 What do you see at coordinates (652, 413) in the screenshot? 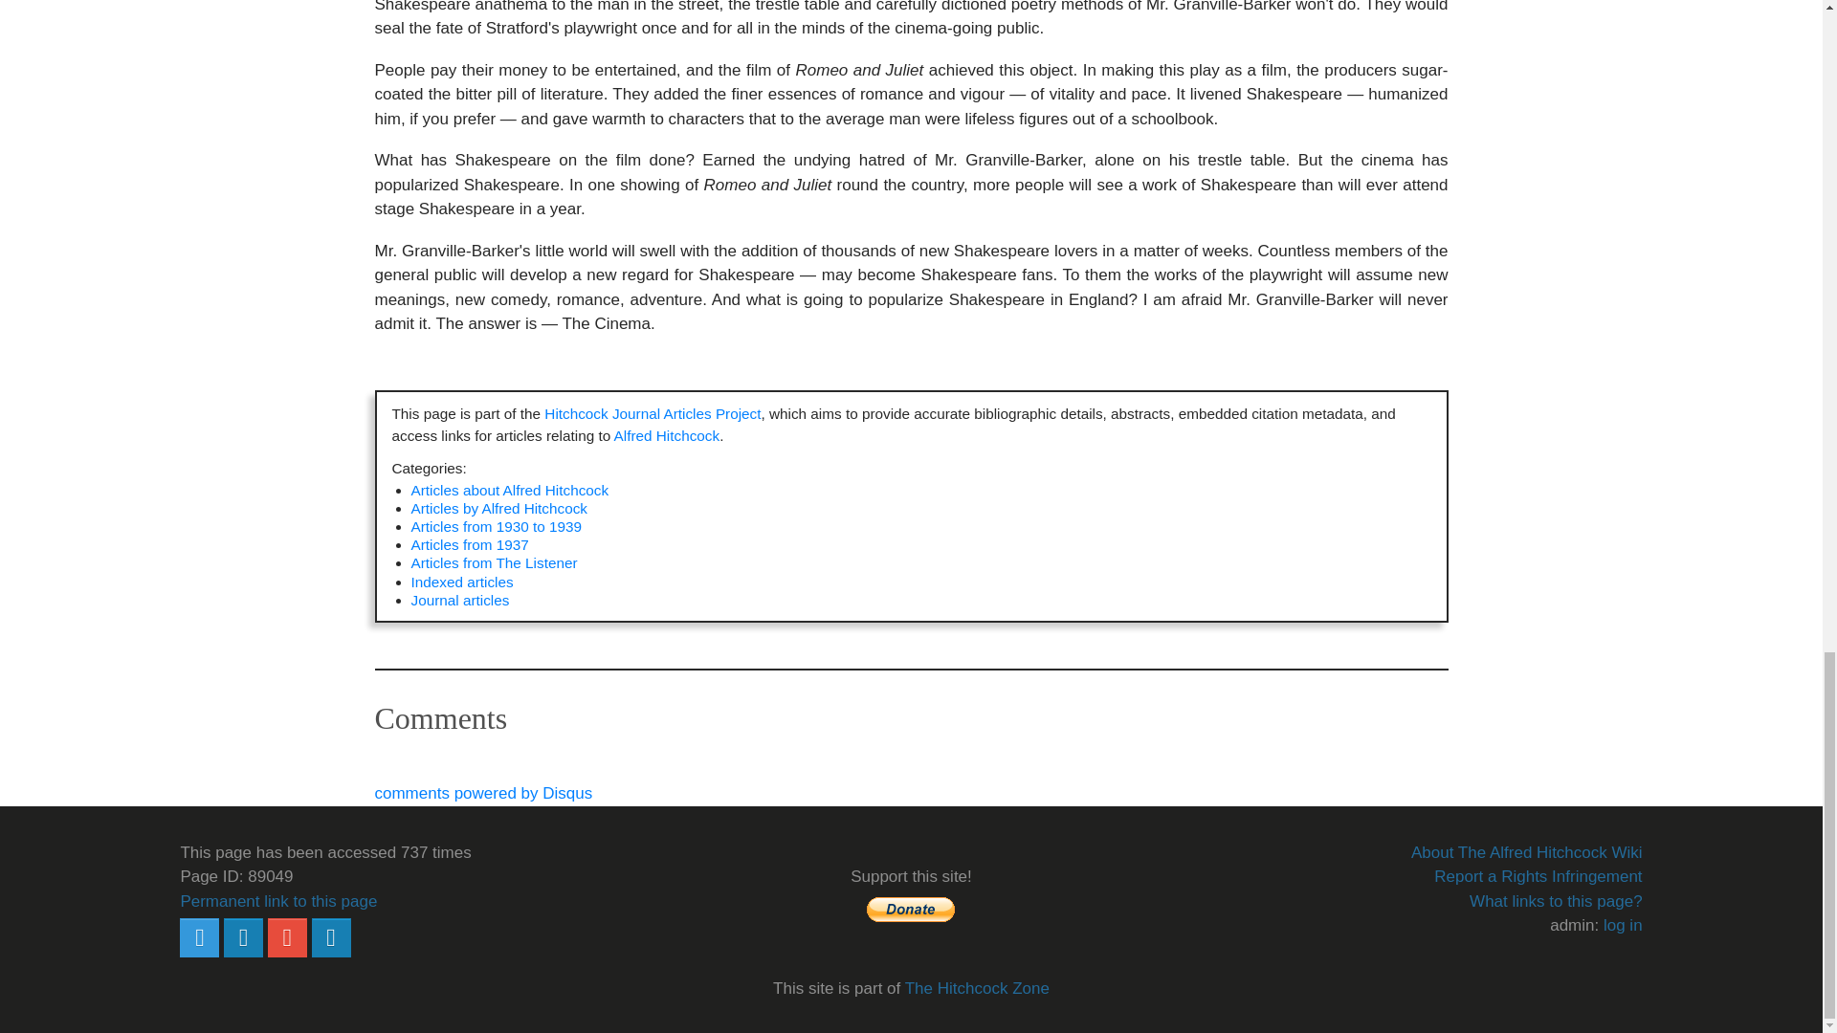
I see `Hitchcock Journal Articles Project` at bounding box center [652, 413].